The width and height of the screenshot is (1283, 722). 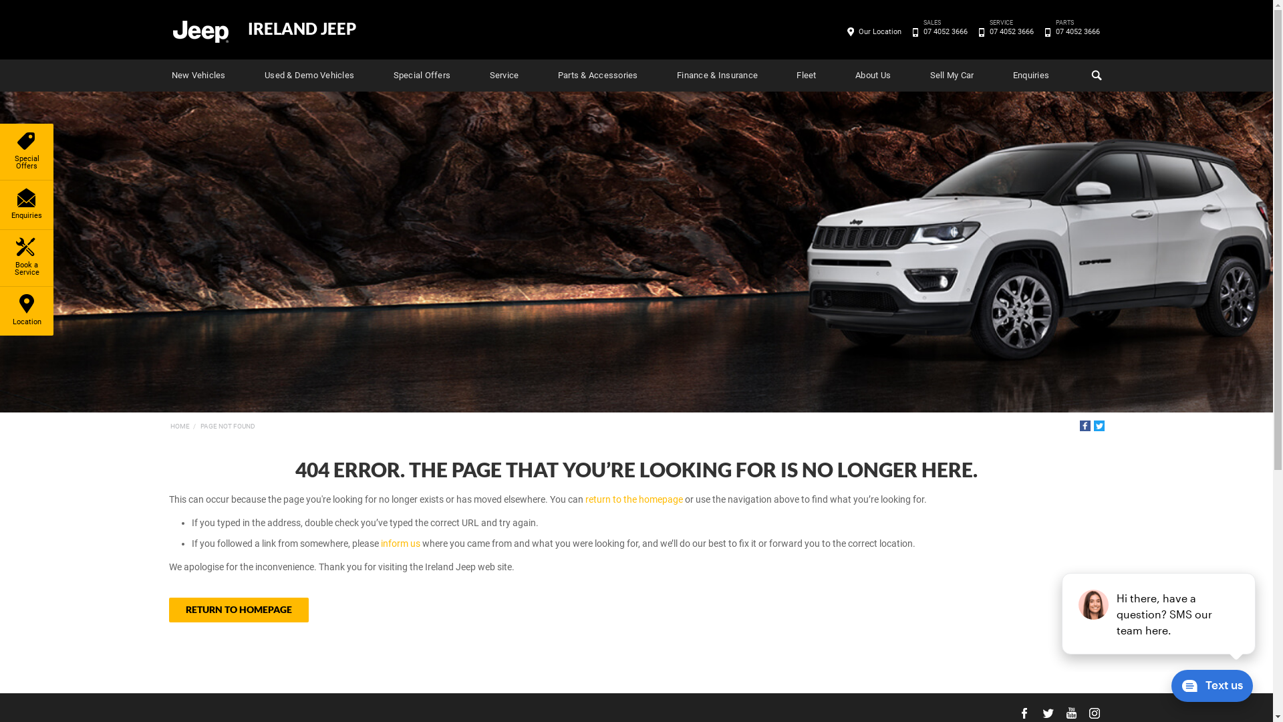 I want to click on New Vehicles, so click(x=198, y=76).